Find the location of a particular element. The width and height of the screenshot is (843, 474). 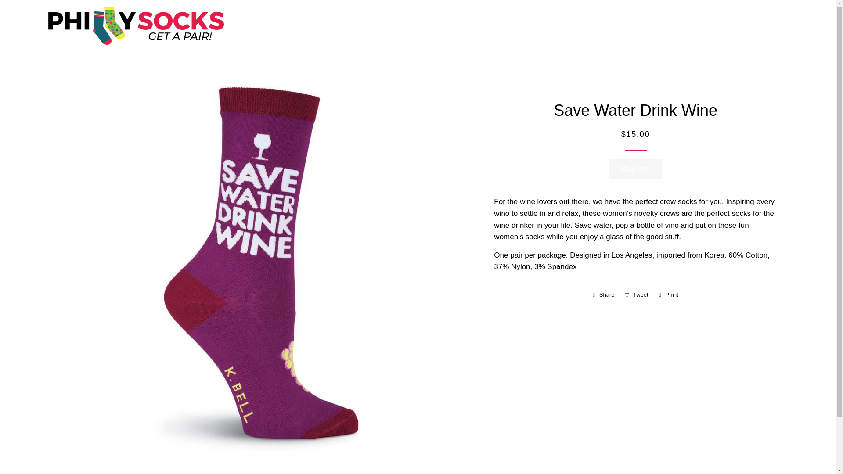

Tweet on Twitter is located at coordinates (603, 294).